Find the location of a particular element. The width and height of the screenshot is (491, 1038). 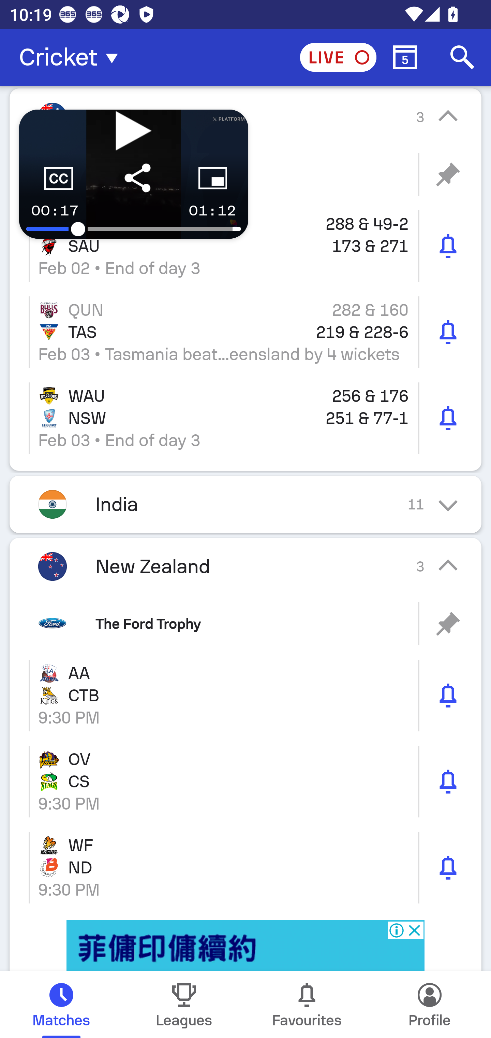

Leagues is located at coordinates (184, 1005).